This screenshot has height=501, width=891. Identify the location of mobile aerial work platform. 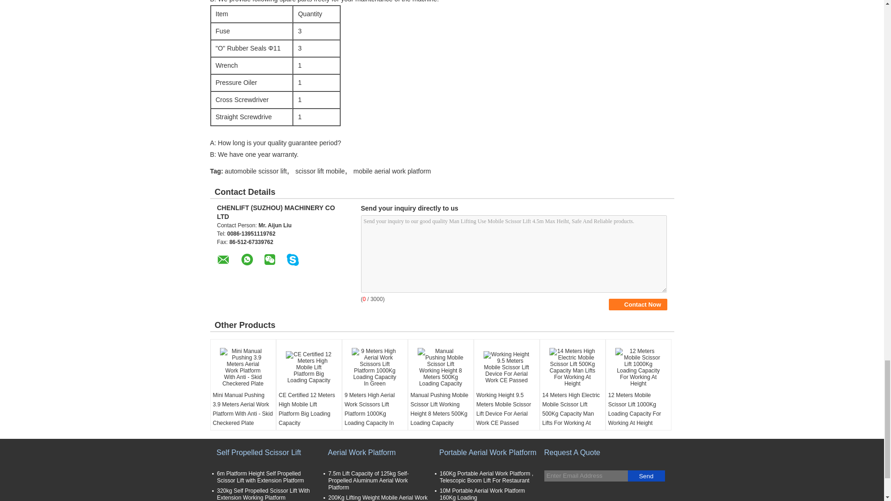
(393, 171).